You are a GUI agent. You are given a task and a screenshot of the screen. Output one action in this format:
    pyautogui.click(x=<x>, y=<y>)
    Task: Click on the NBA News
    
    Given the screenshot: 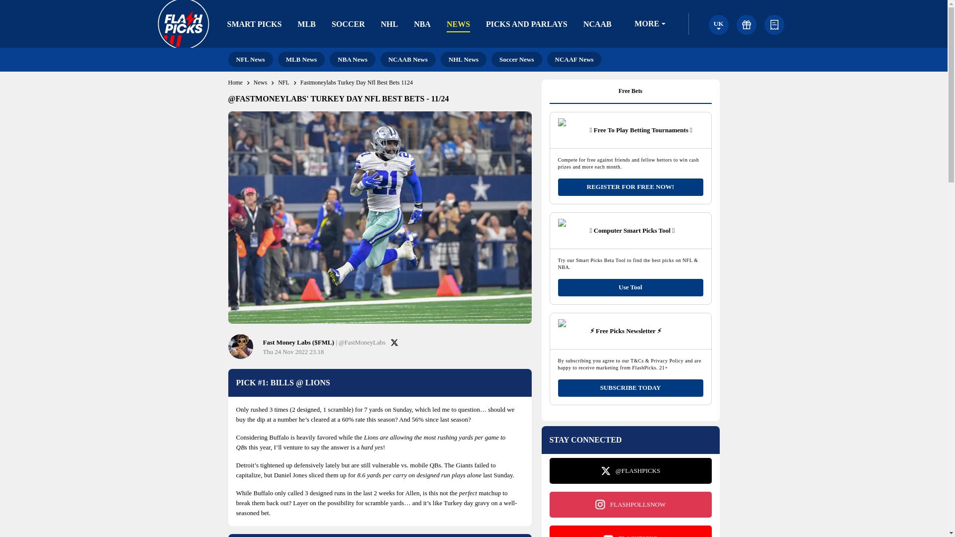 What is the action you would take?
    pyautogui.click(x=352, y=59)
    